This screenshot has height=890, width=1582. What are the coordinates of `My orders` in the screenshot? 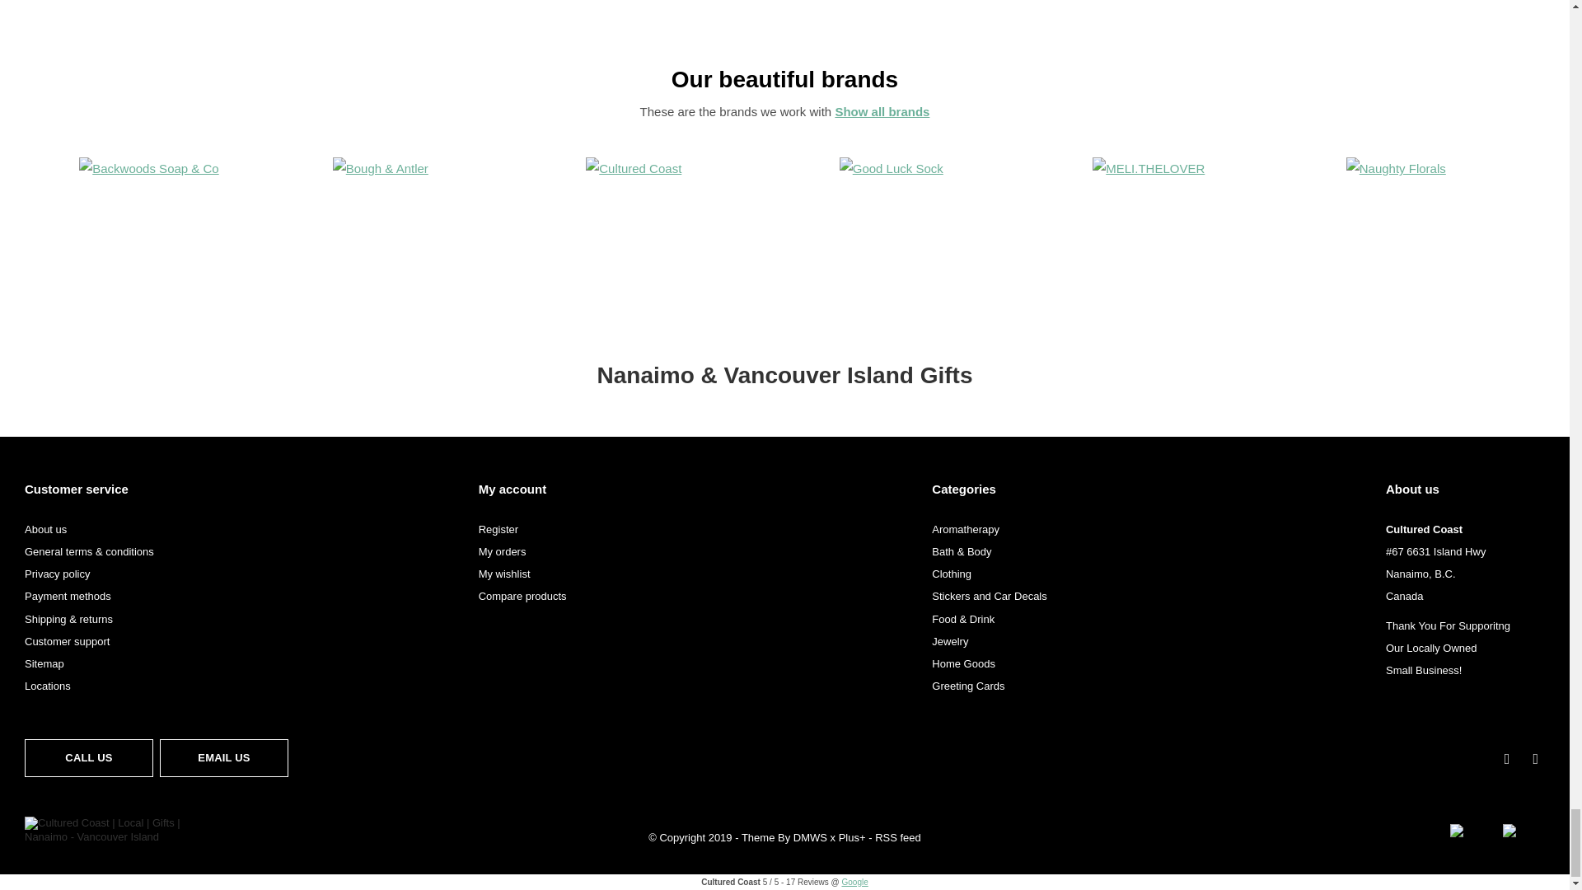 It's located at (503, 552).